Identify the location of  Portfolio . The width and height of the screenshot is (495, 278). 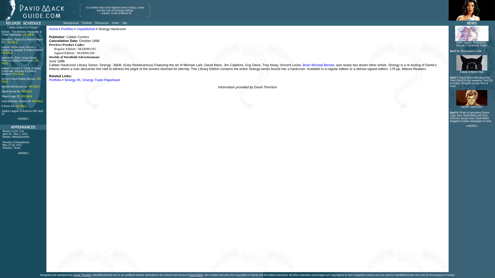
(472, 43).